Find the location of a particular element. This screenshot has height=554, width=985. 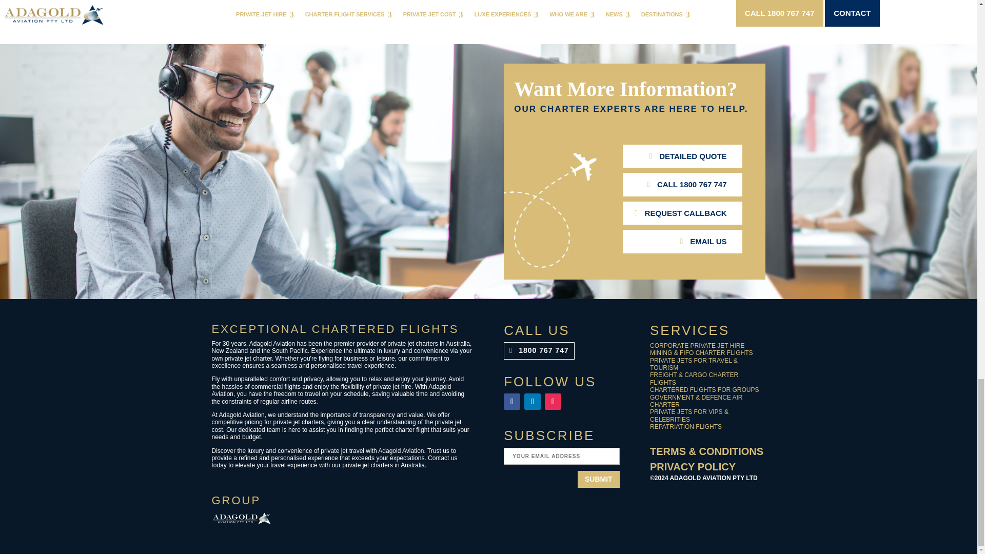

Submit is located at coordinates (598, 479).